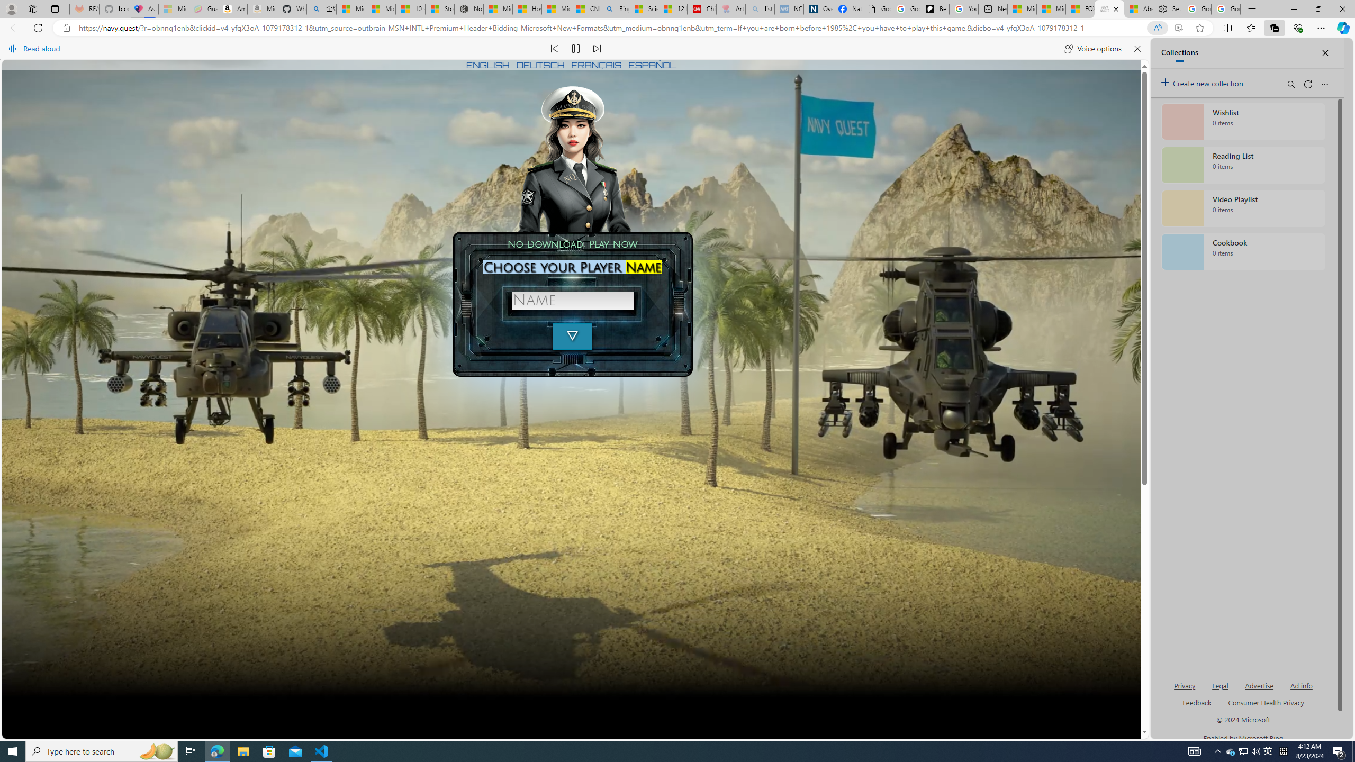  Describe the element at coordinates (1298, 28) in the screenshot. I see `Browser essentials` at that location.